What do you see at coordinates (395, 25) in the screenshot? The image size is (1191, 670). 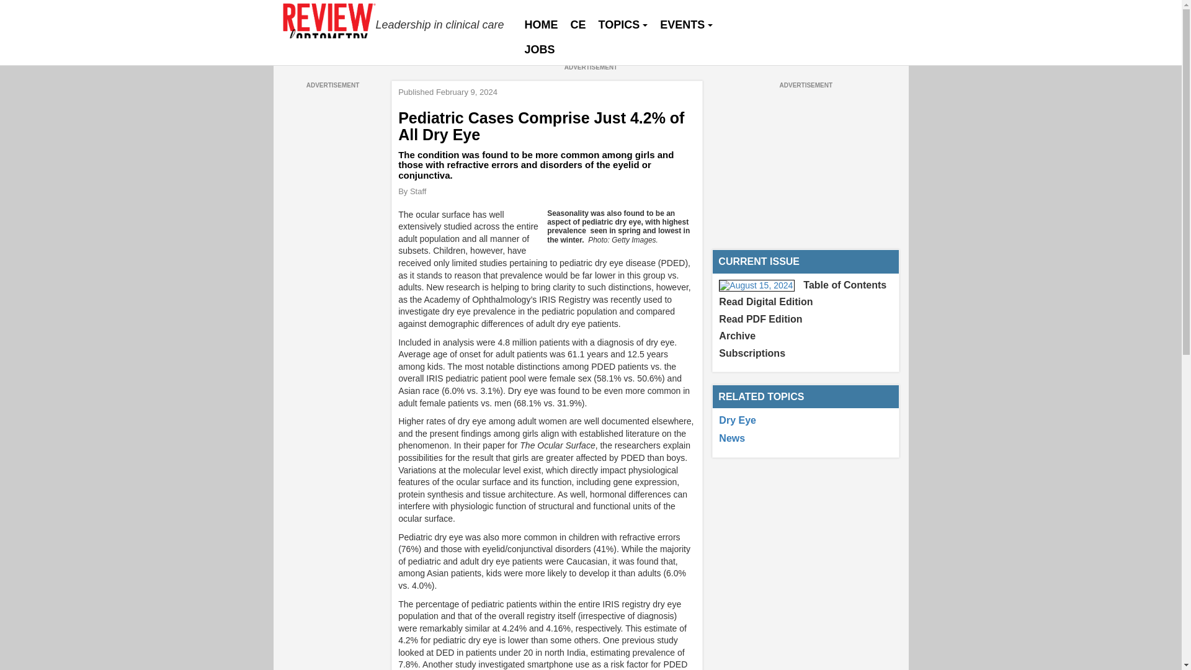 I see `Leadership in clinical care` at bounding box center [395, 25].